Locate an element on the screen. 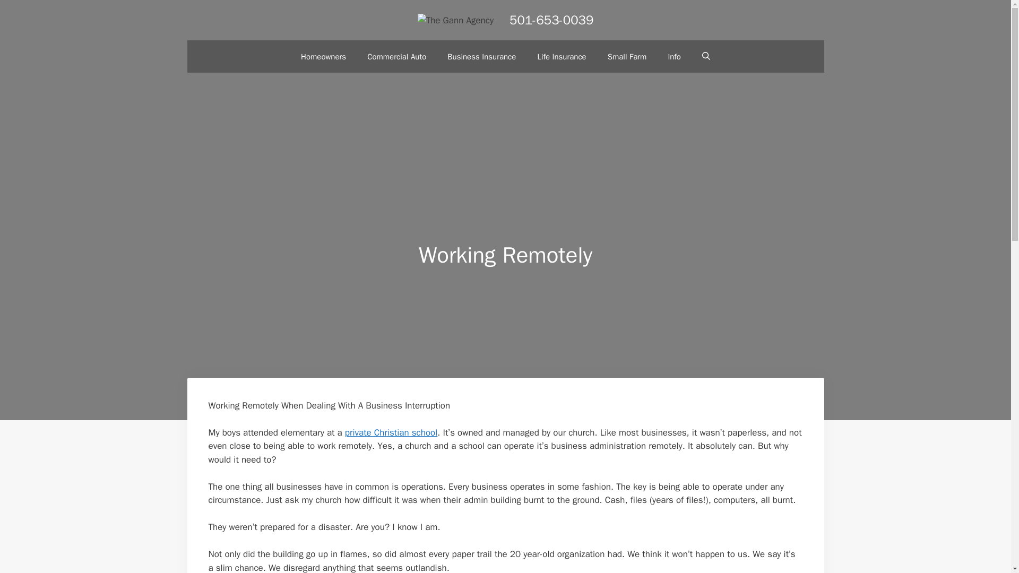 This screenshot has width=1019, height=573. Small Farm is located at coordinates (627, 57).